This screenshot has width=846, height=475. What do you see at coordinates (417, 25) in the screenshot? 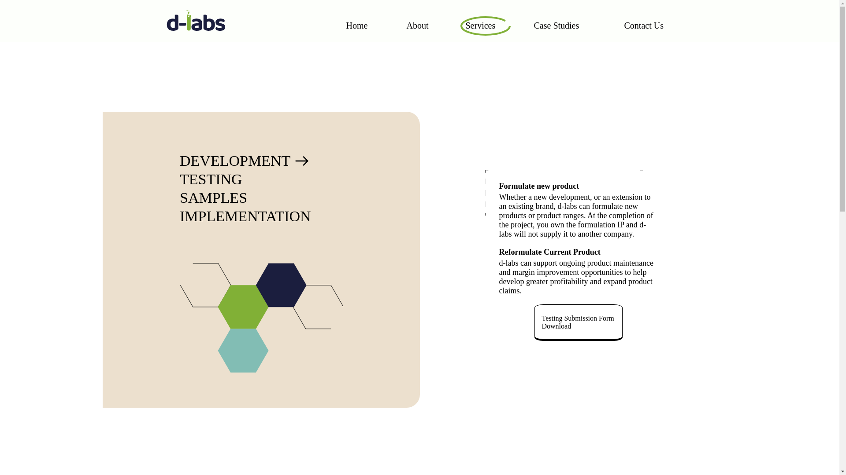
I see `About` at bounding box center [417, 25].